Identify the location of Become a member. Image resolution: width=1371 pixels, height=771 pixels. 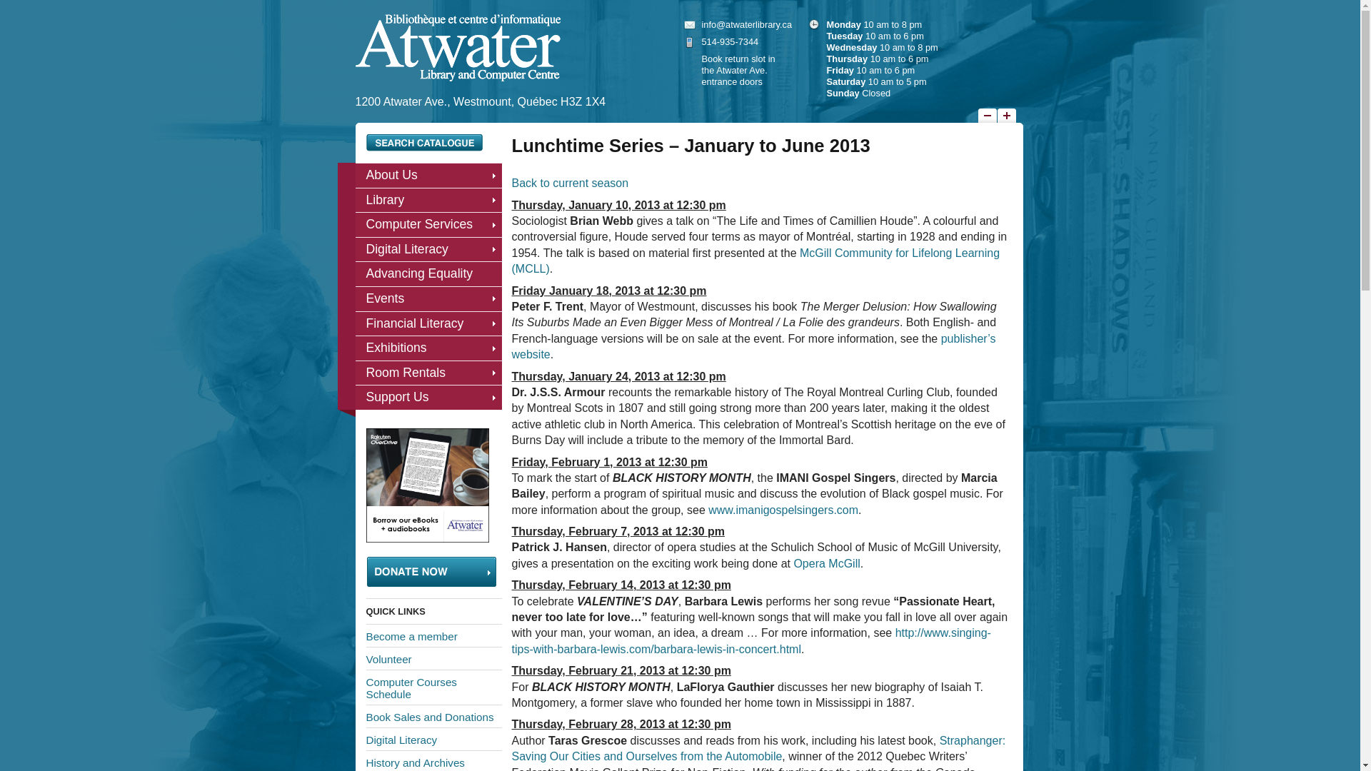
(433, 635).